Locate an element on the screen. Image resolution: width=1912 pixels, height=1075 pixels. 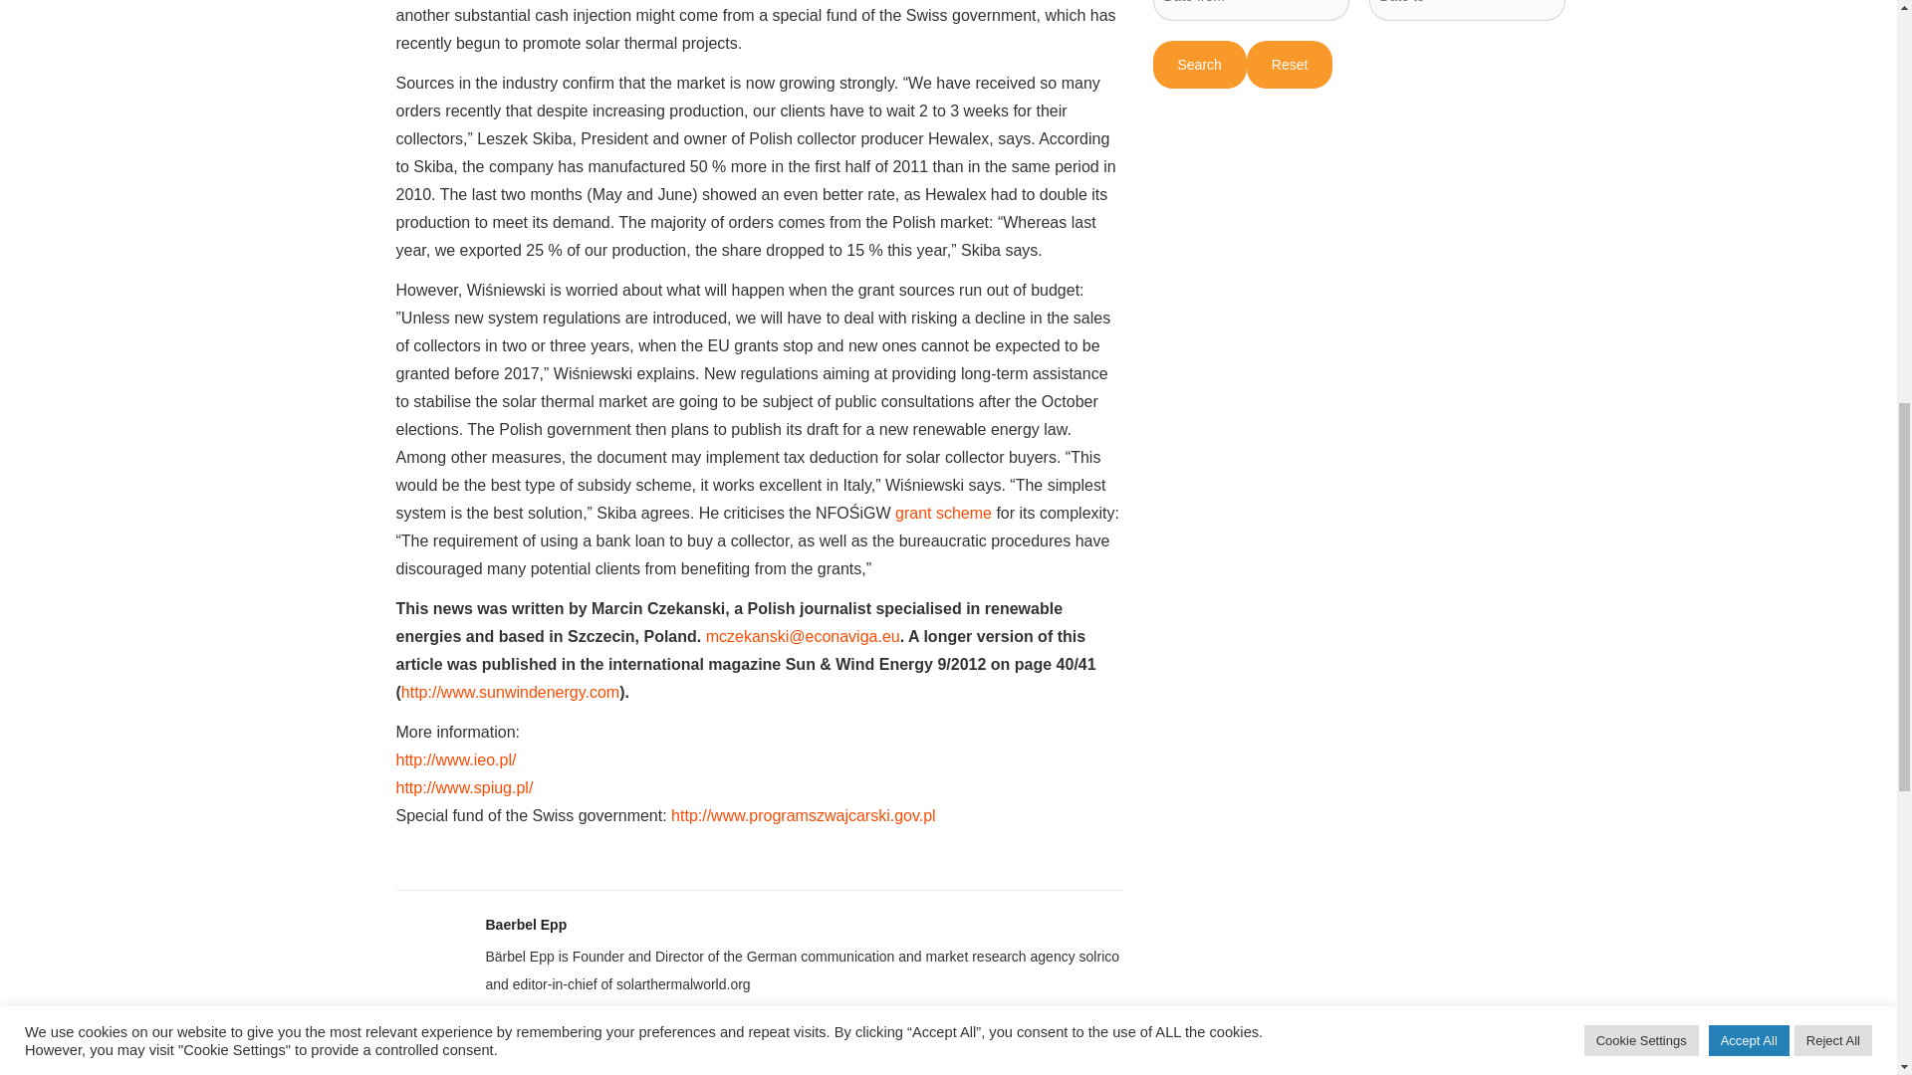
Reset is located at coordinates (1289, 64).